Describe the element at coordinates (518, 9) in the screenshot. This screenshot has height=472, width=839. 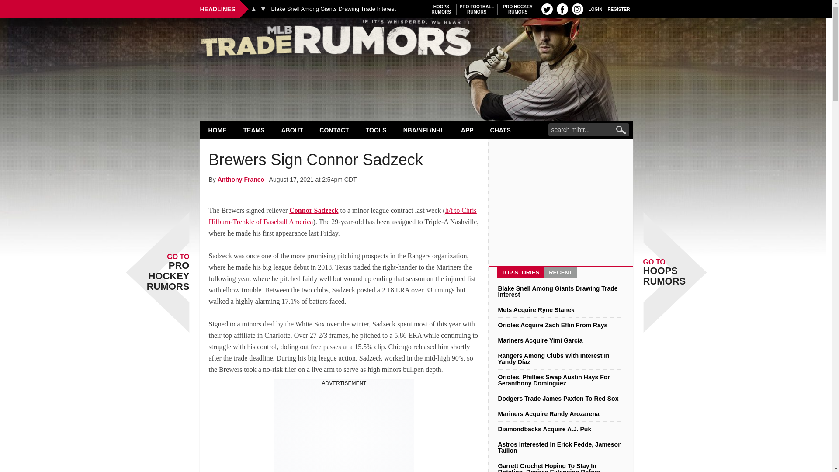
I see `Twitter profile` at that location.